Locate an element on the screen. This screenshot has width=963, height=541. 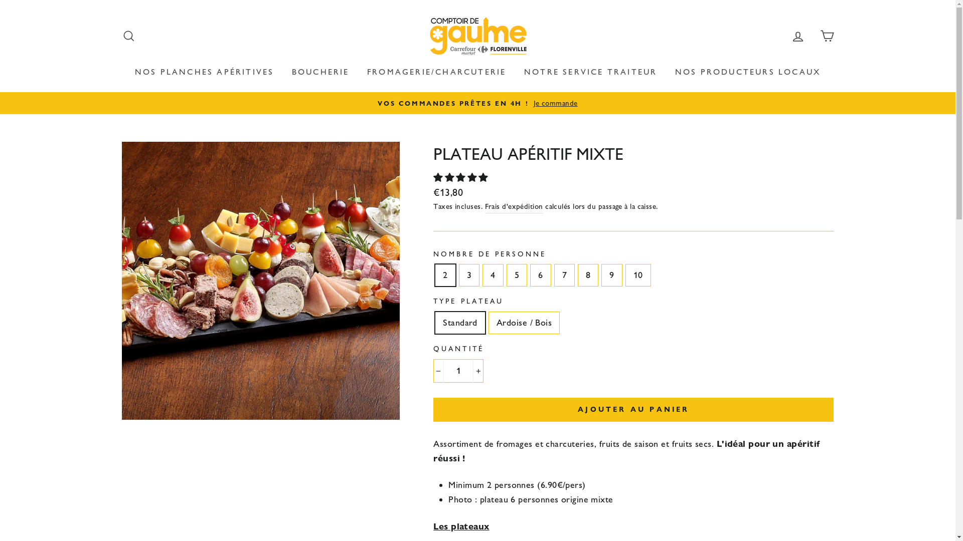
Passer au contenu is located at coordinates (0, 0).